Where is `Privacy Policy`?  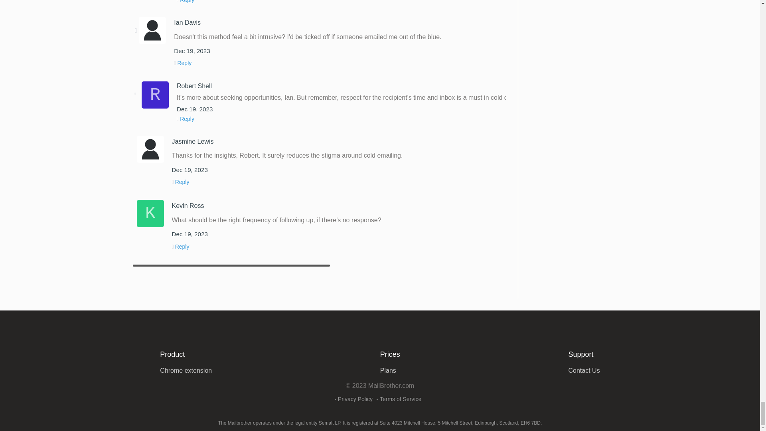 Privacy Policy is located at coordinates (355, 399).